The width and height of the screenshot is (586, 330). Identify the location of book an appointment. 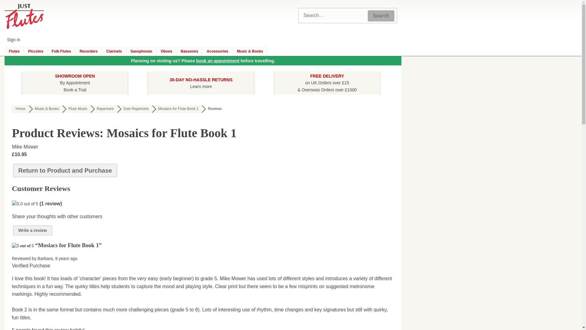
(201, 82).